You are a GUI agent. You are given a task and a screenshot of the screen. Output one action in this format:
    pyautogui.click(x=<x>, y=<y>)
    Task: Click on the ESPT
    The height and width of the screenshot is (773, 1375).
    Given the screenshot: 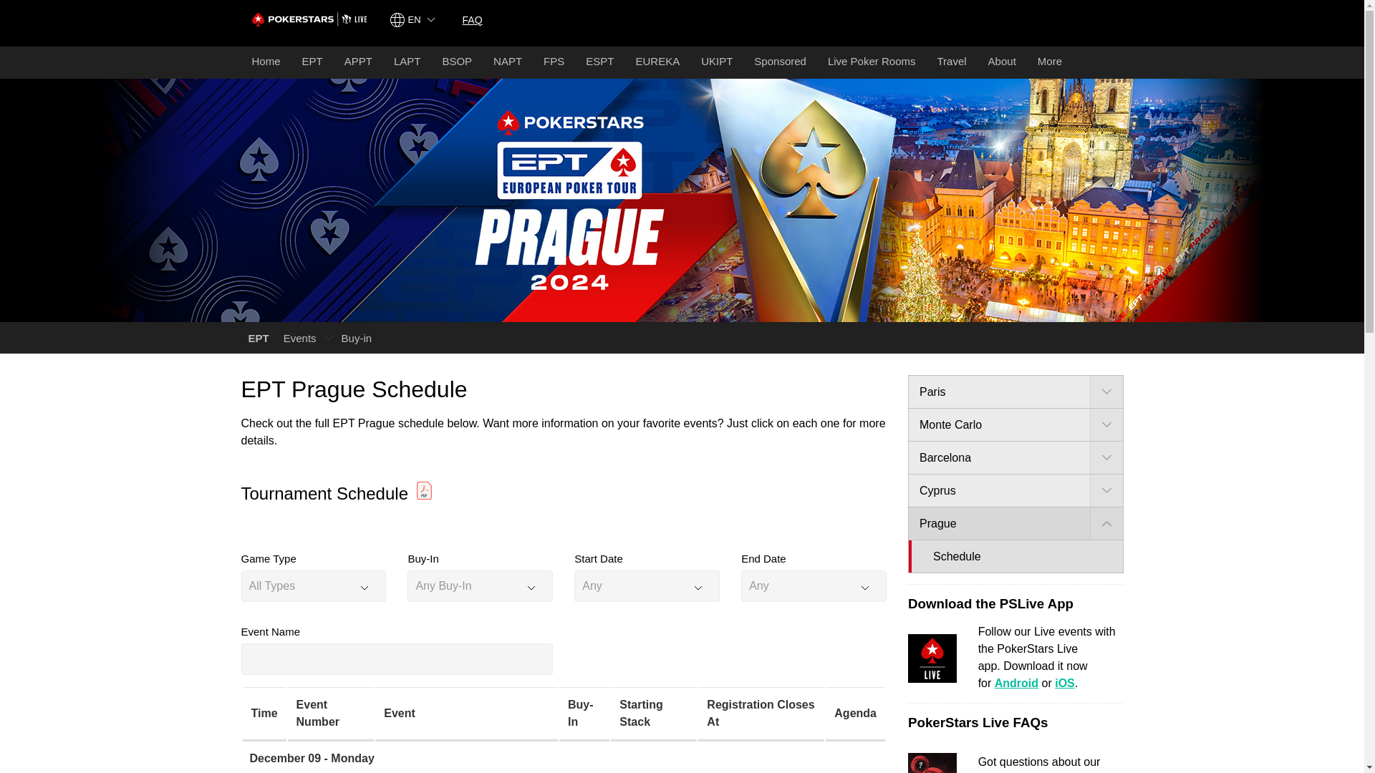 What is the action you would take?
    pyautogui.click(x=599, y=62)
    